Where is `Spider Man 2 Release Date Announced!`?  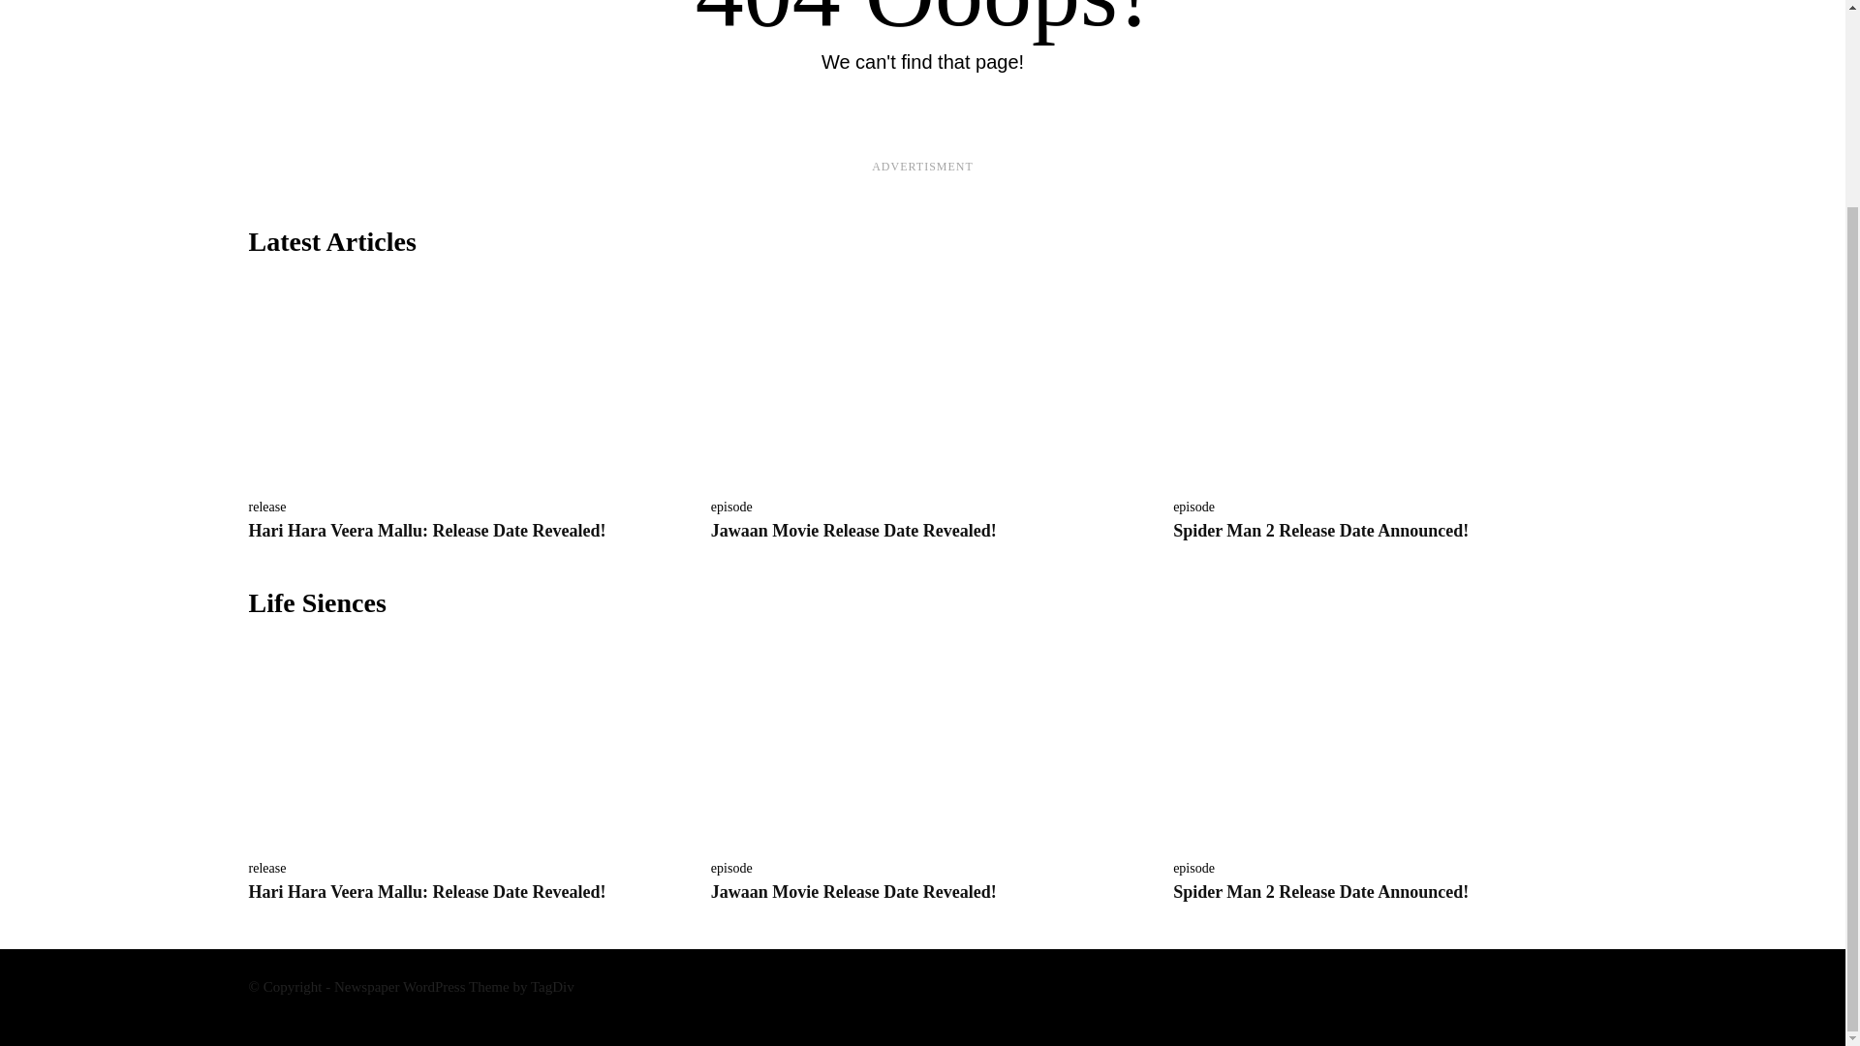 Spider Man 2 Release Date Announced! is located at coordinates (1384, 742).